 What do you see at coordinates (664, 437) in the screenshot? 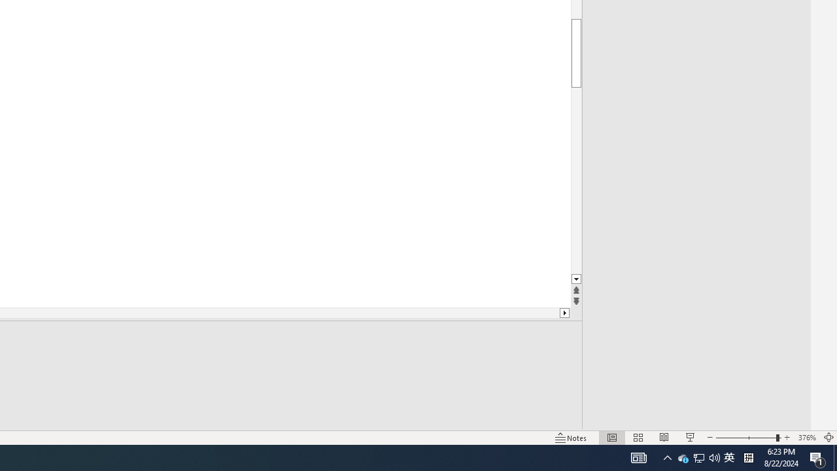
I see `Reading View` at bounding box center [664, 437].